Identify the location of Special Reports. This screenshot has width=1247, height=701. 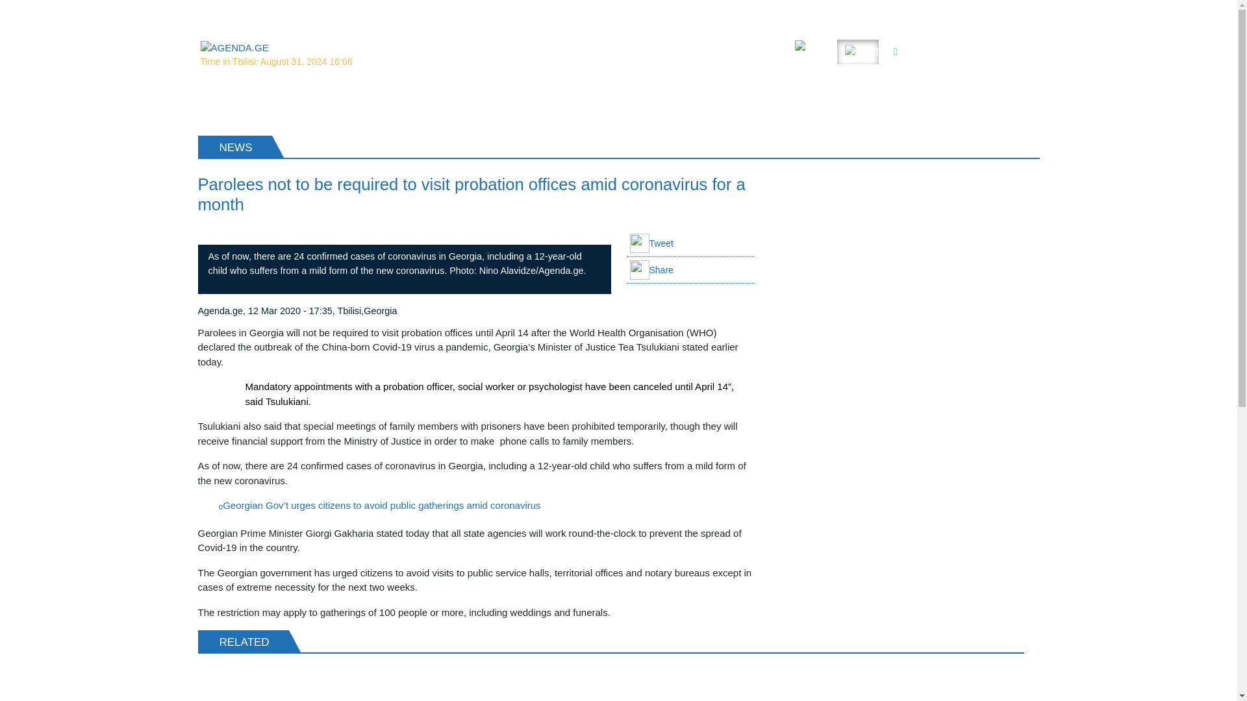
(562, 12).